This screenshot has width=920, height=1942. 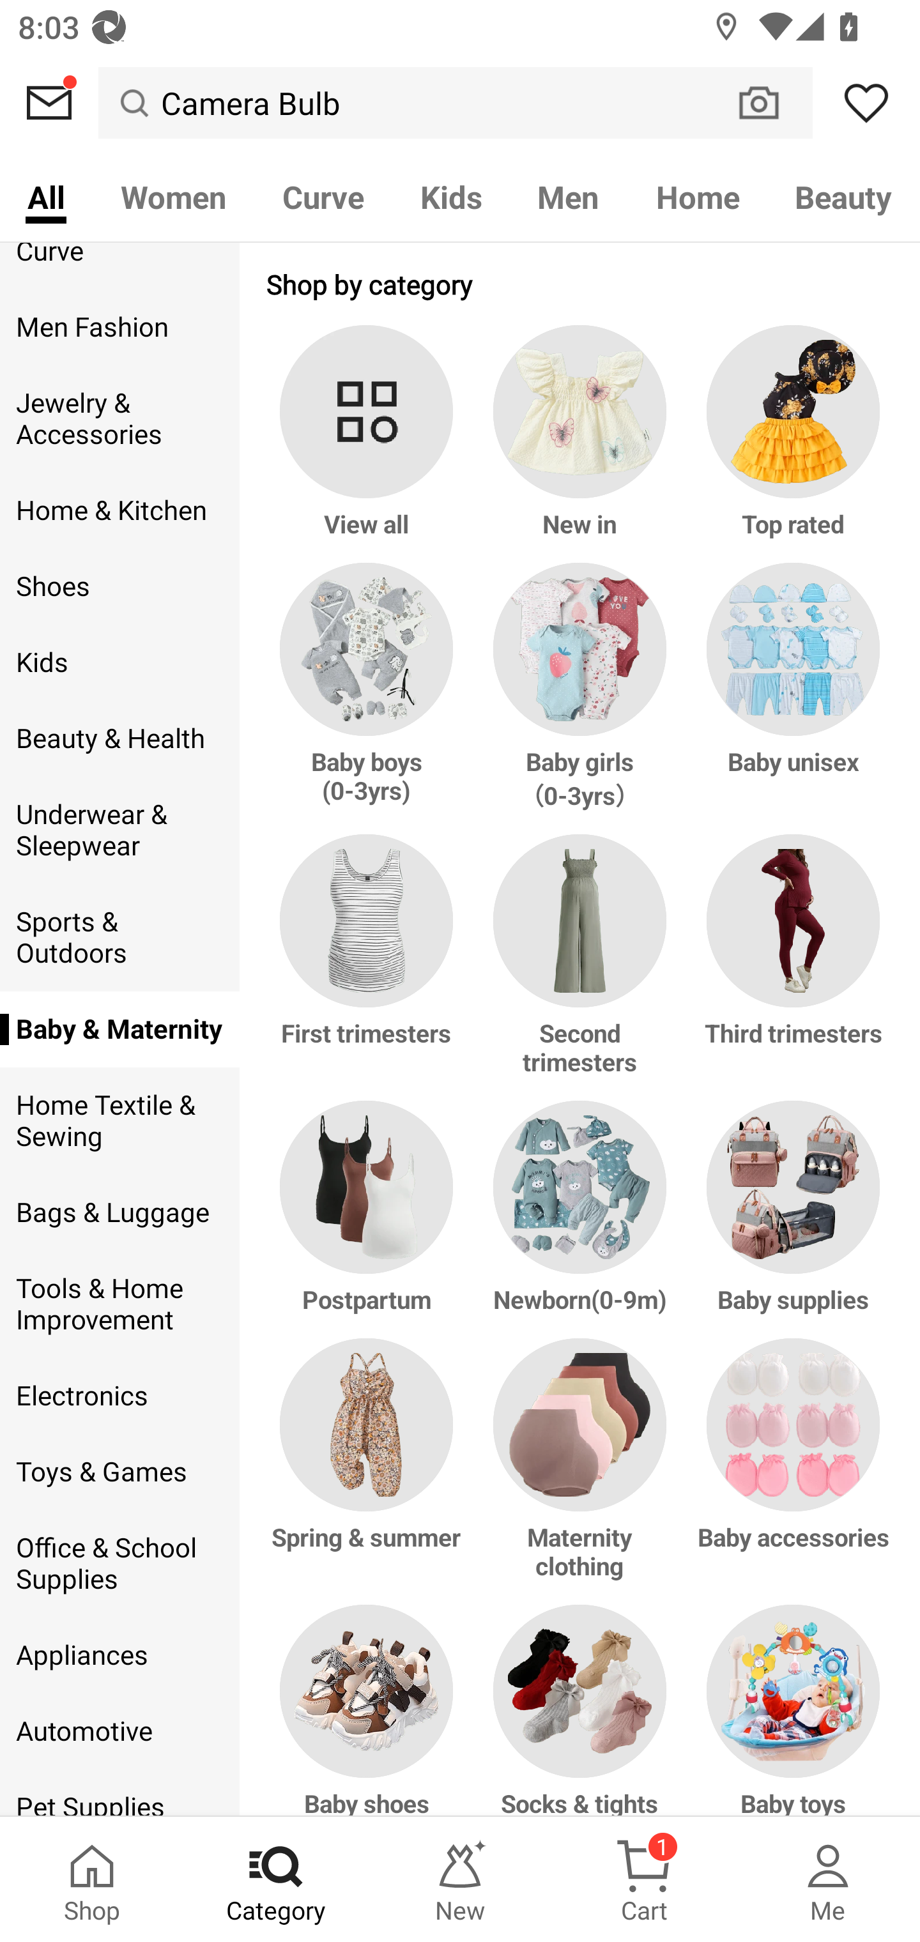 I want to click on Beauty, so click(x=844, y=195).